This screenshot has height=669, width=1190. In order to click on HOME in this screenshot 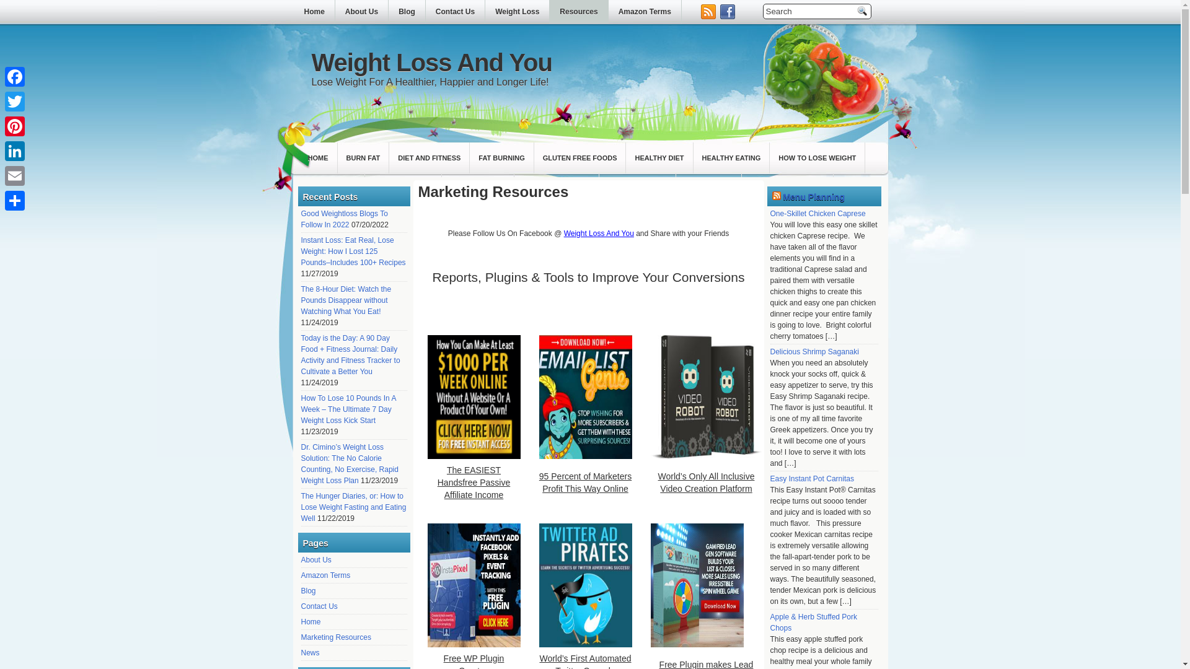, I will do `click(317, 157)`.